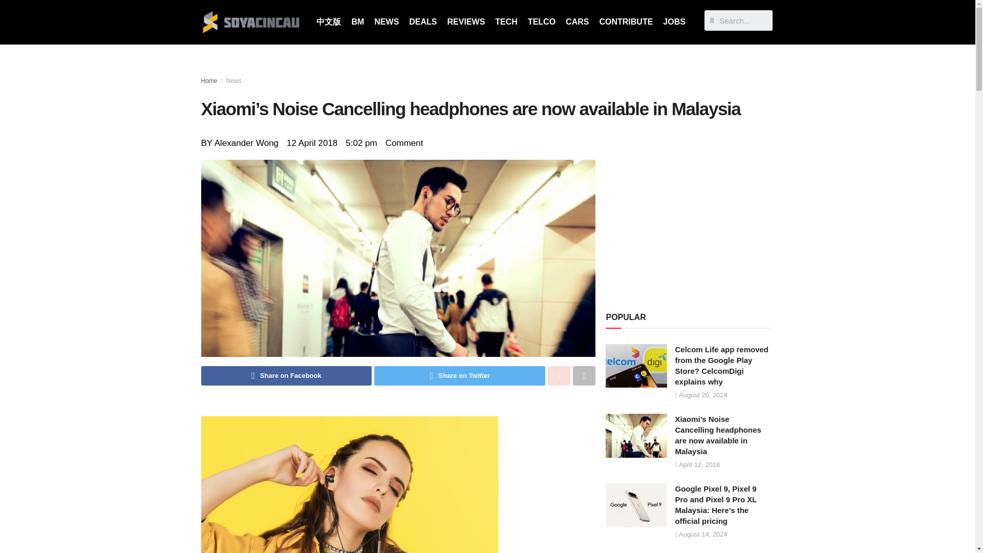 The height and width of the screenshot is (553, 983). Describe the element at coordinates (626, 22) in the screenshot. I see `CONTRIBUTE` at that location.